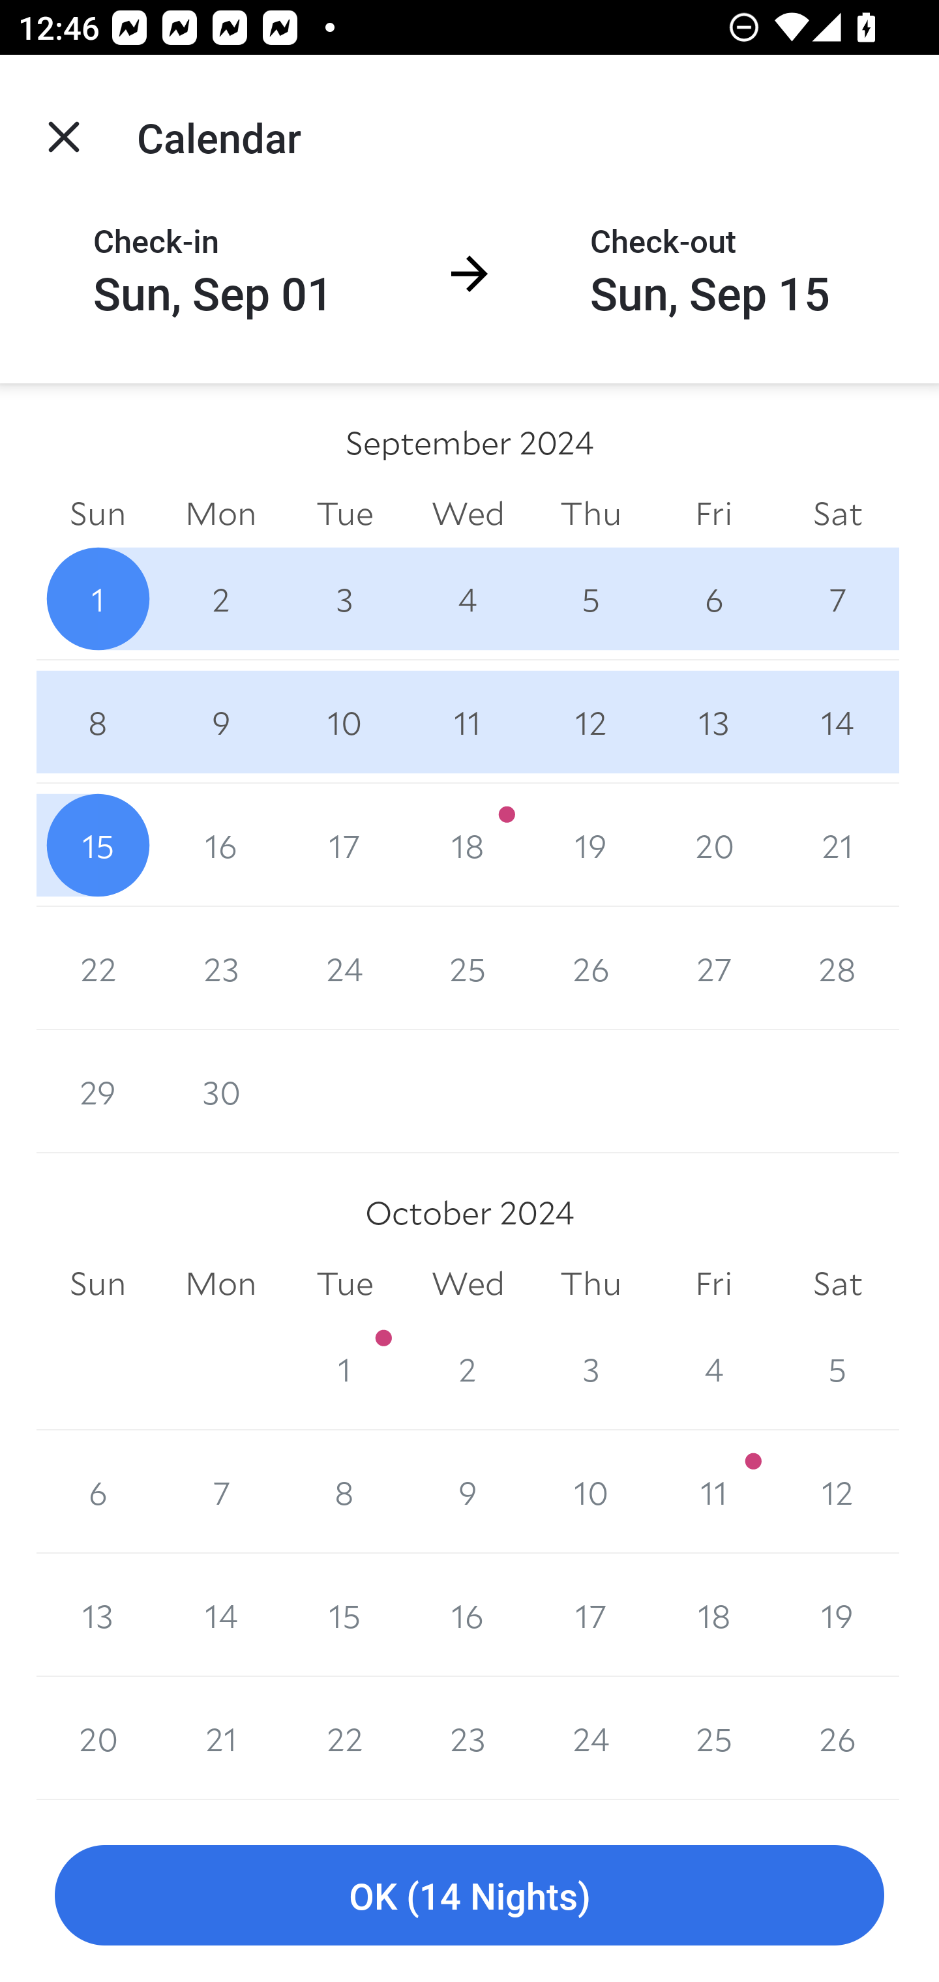 This screenshot has height=1982, width=939. What do you see at coordinates (468, 1615) in the screenshot?
I see `16 16 October 2024` at bounding box center [468, 1615].